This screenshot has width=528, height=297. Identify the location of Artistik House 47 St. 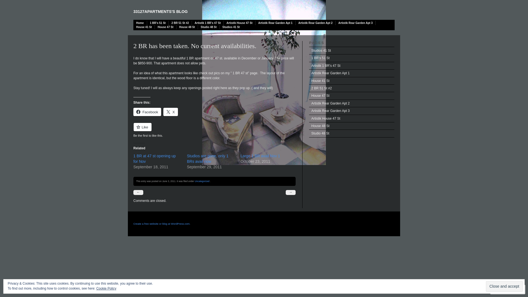
(239, 23).